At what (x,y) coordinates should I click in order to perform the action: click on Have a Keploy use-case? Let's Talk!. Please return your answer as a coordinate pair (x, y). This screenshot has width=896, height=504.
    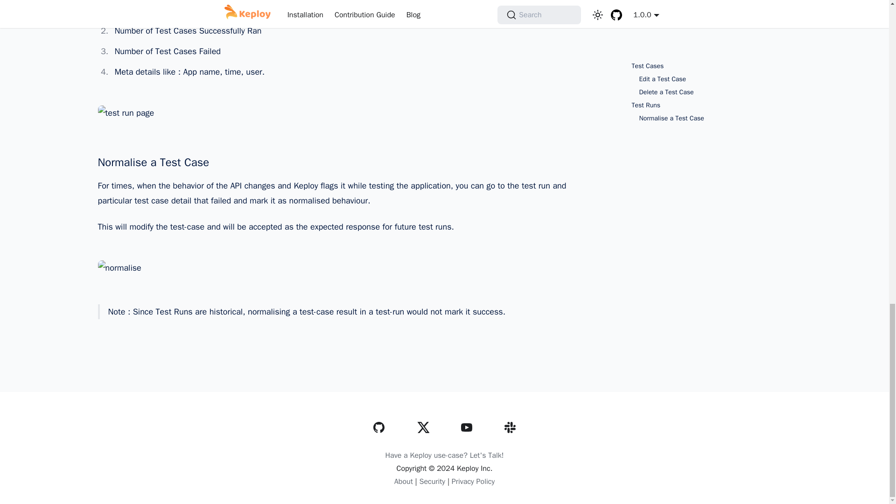
    Looking at the image, I should click on (444, 455).